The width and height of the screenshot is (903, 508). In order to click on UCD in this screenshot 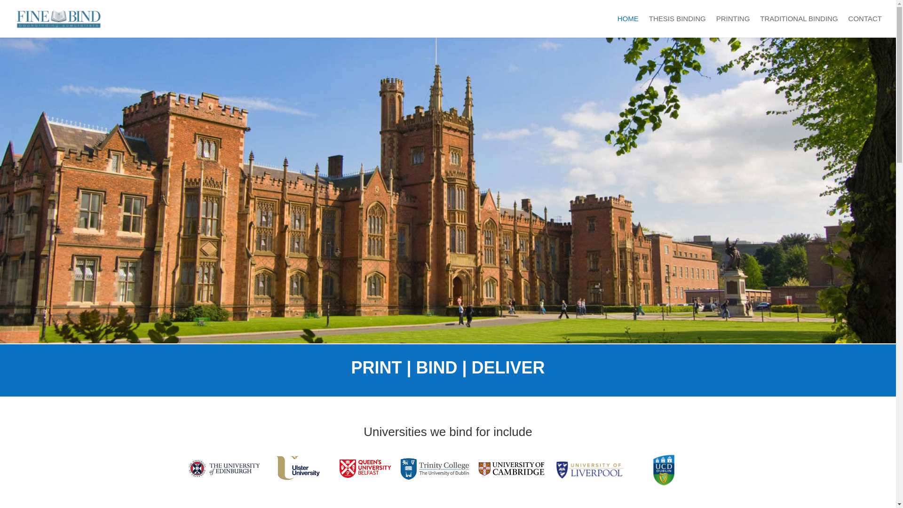, I will do `click(664, 470)`.